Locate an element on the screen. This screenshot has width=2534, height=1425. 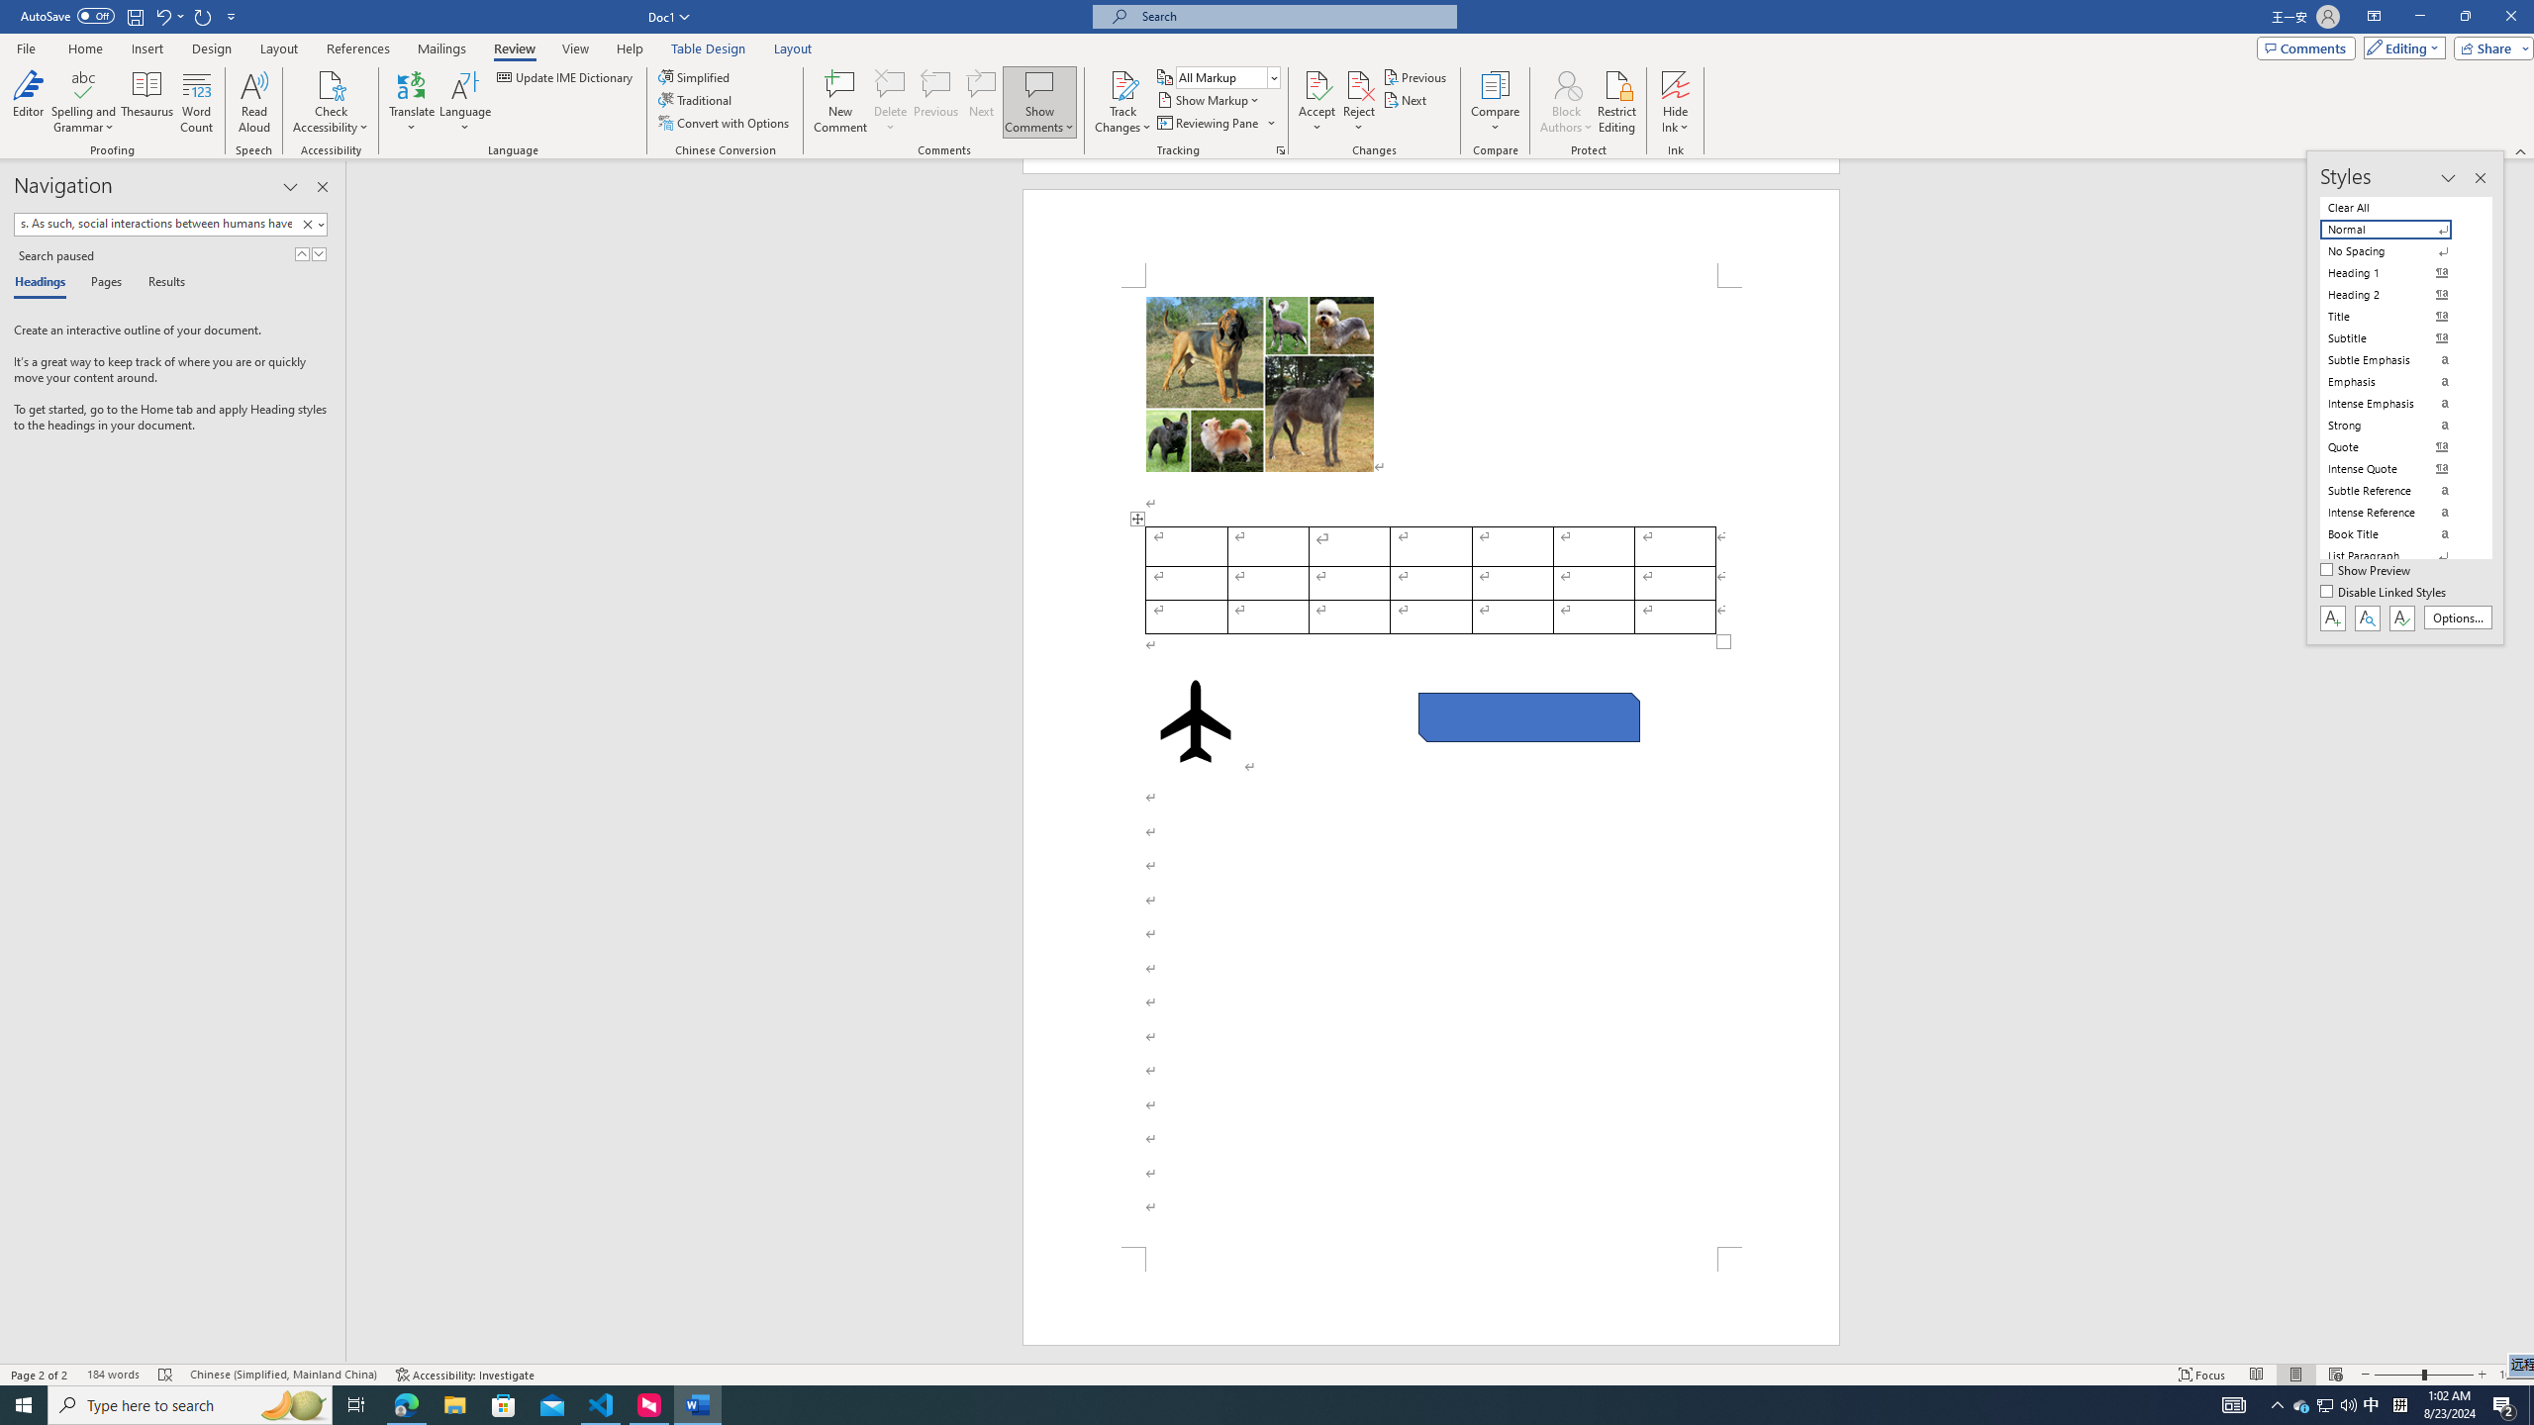
Clear is located at coordinates (307, 224).